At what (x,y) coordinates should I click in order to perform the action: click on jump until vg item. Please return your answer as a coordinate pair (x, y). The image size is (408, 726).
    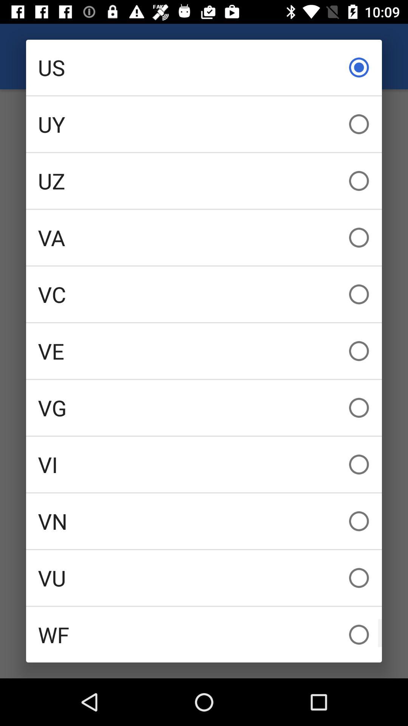
    Looking at the image, I should click on (204, 408).